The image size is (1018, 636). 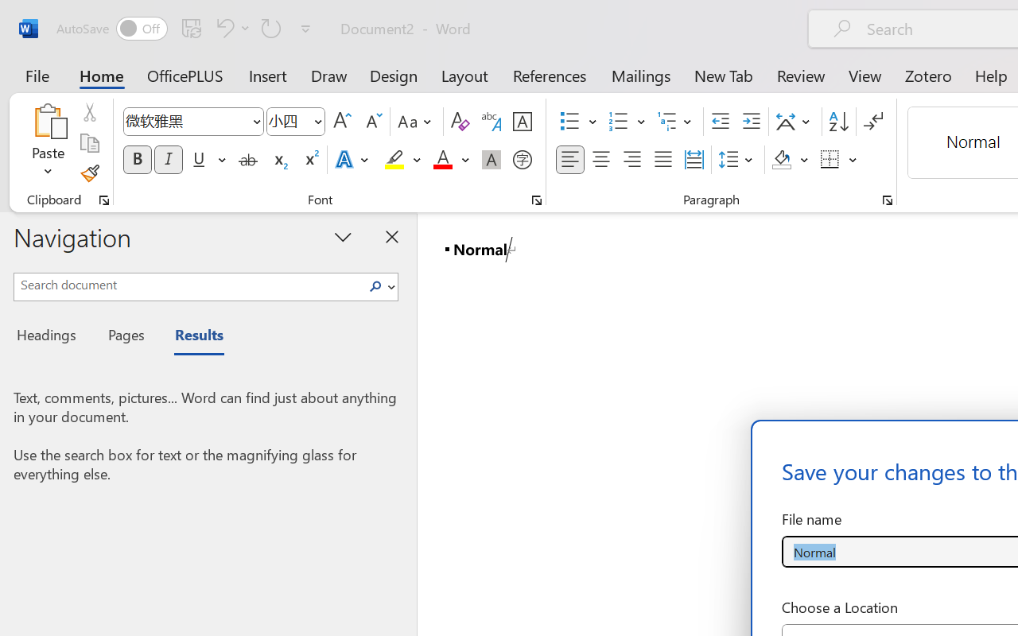 What do you see at coordinates (839, 160) in the screenshot?
I see `Borders` at bounding box center [839, 160].